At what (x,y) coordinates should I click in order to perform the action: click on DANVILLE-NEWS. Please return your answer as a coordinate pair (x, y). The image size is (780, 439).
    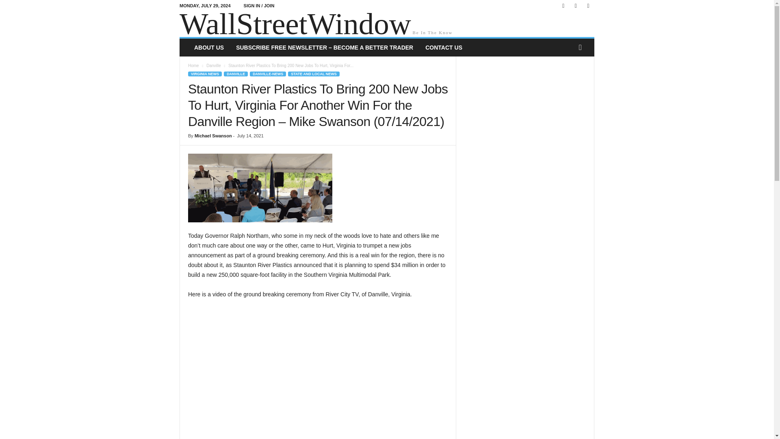
    Looking at the image, I should click on (268, 74).